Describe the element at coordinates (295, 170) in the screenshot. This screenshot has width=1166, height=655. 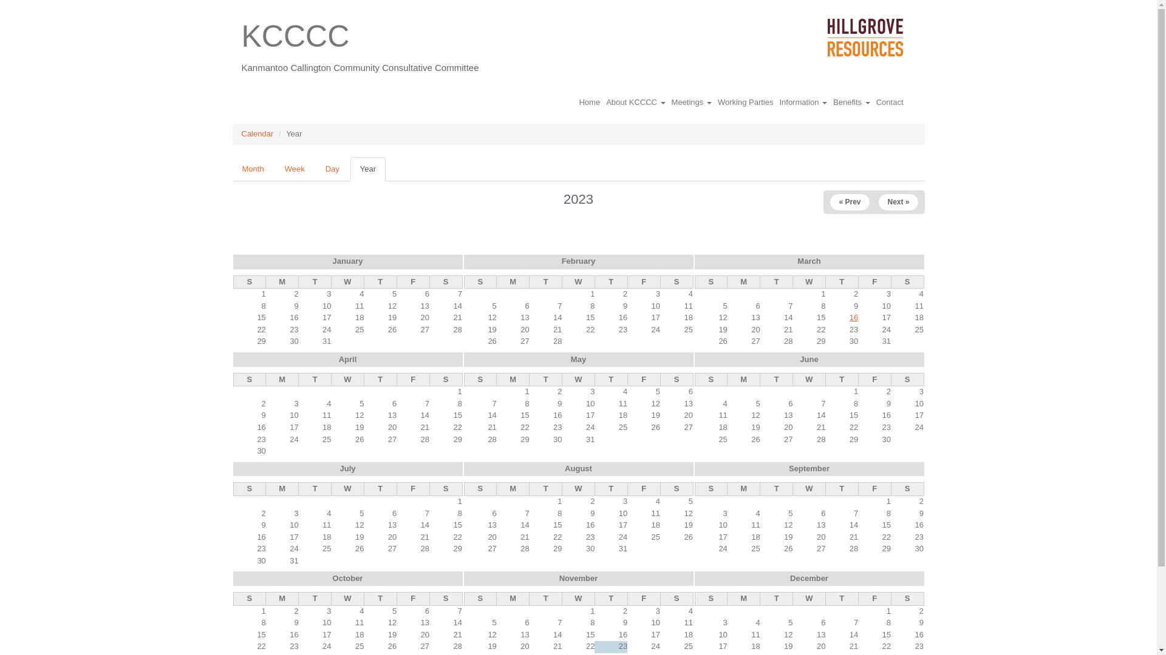
I see `Week` at that location.